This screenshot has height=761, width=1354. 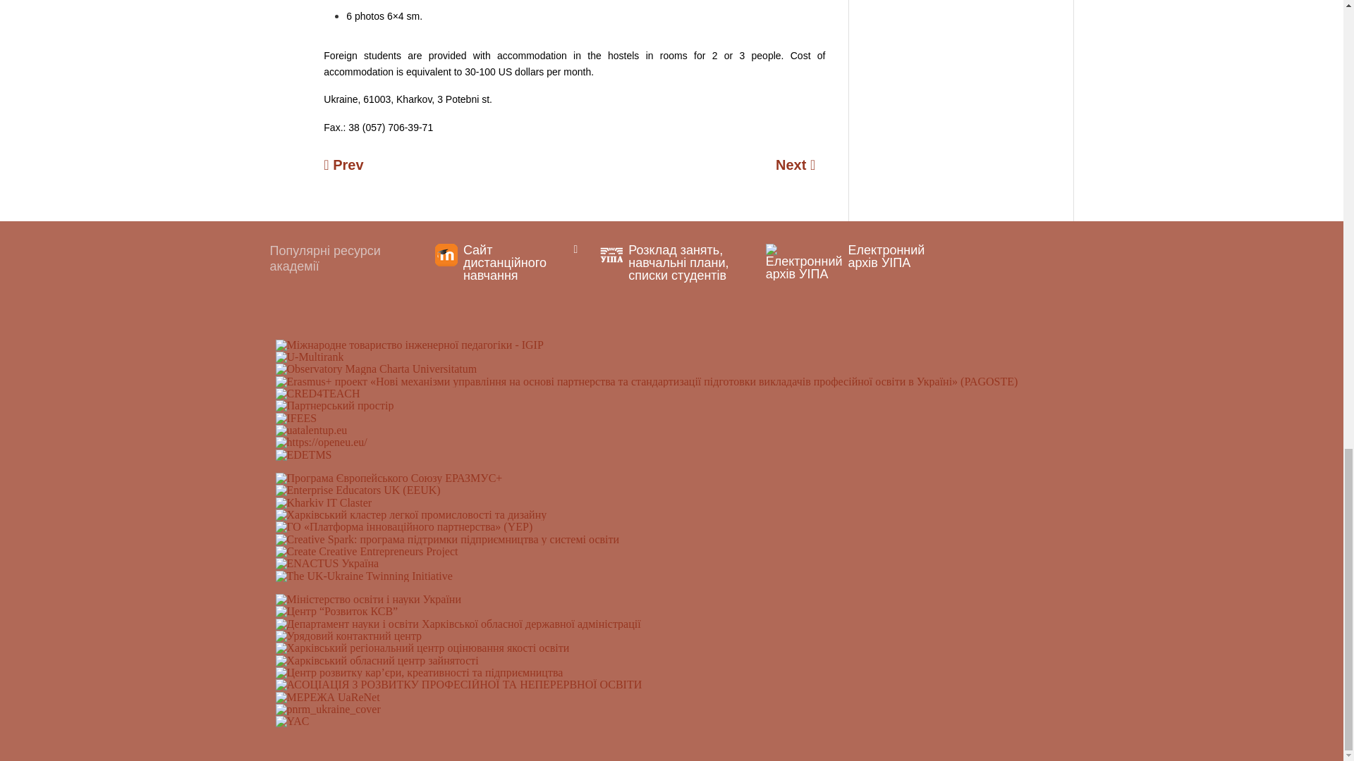 I want to click on Prev, so click(x=348, y=165).